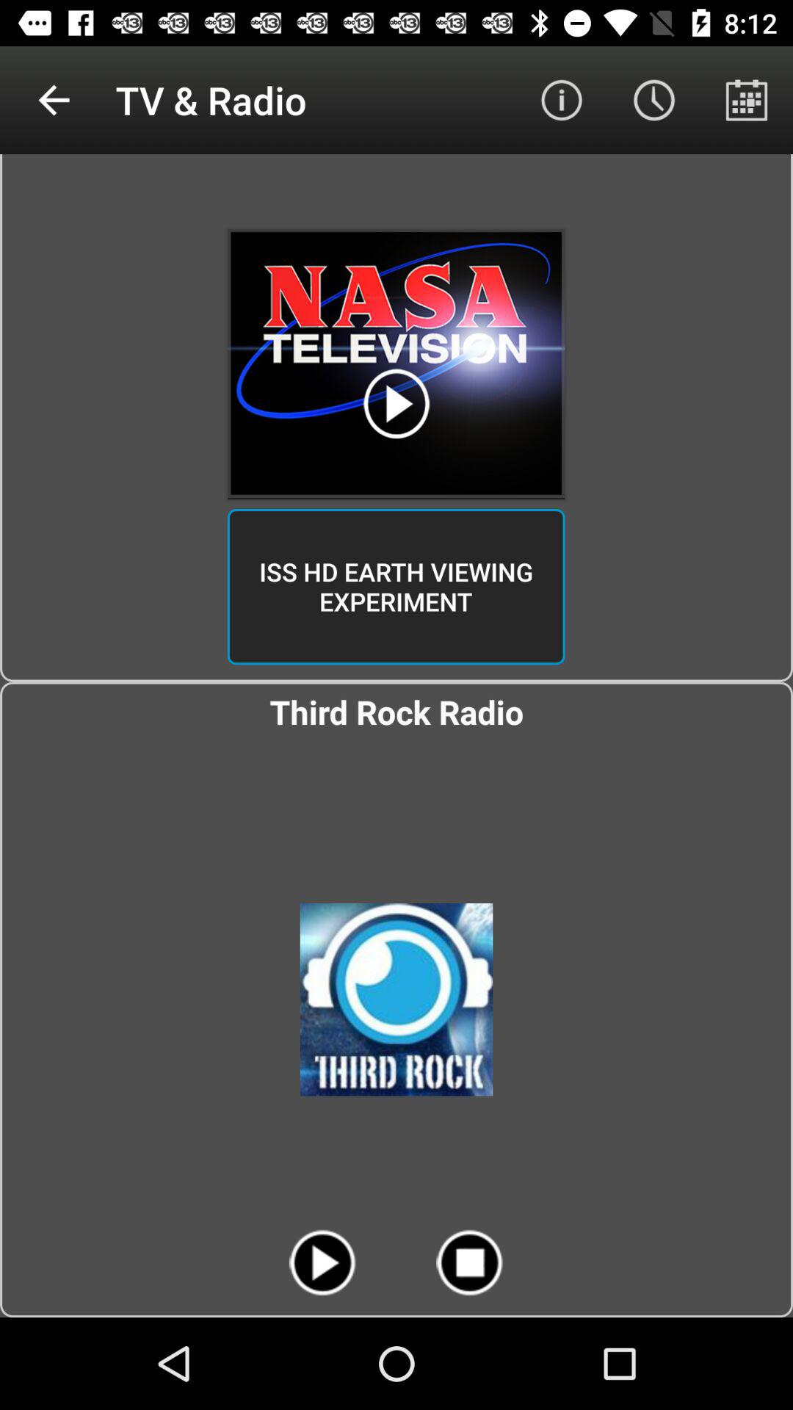 The height and width of the screenshot is (1410, 793). I want to click on click on the button which is next to the play, so click(470, 1262).